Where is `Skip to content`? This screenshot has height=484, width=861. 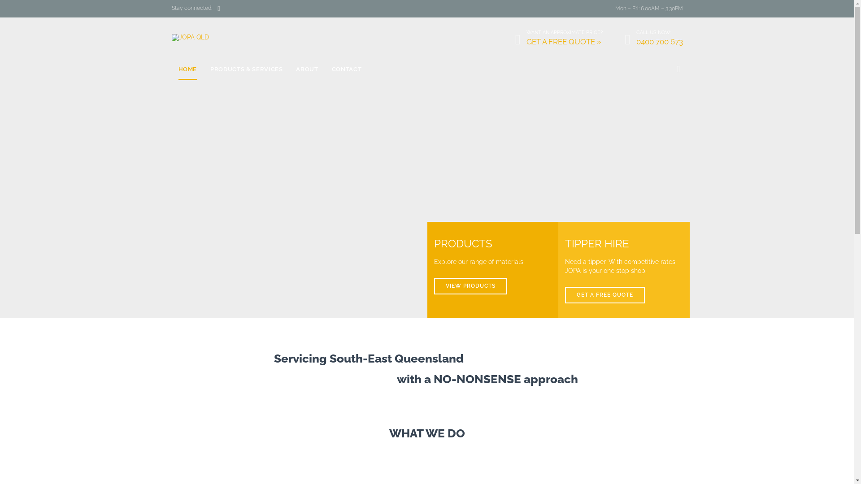 Skip to content is located at coordinates (420, 58).